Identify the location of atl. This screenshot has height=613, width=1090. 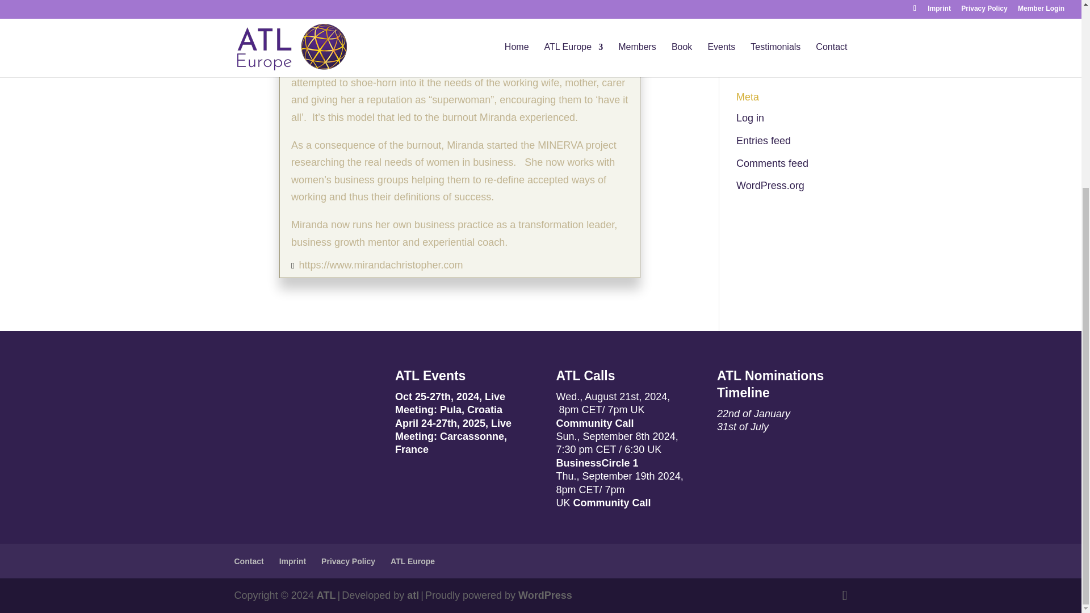
(412, 595).